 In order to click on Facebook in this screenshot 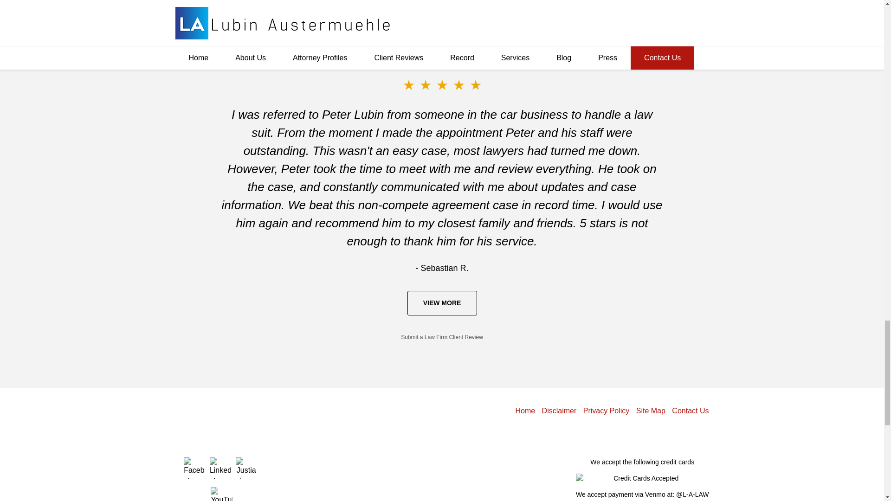, I will do `click(194, 468)`.